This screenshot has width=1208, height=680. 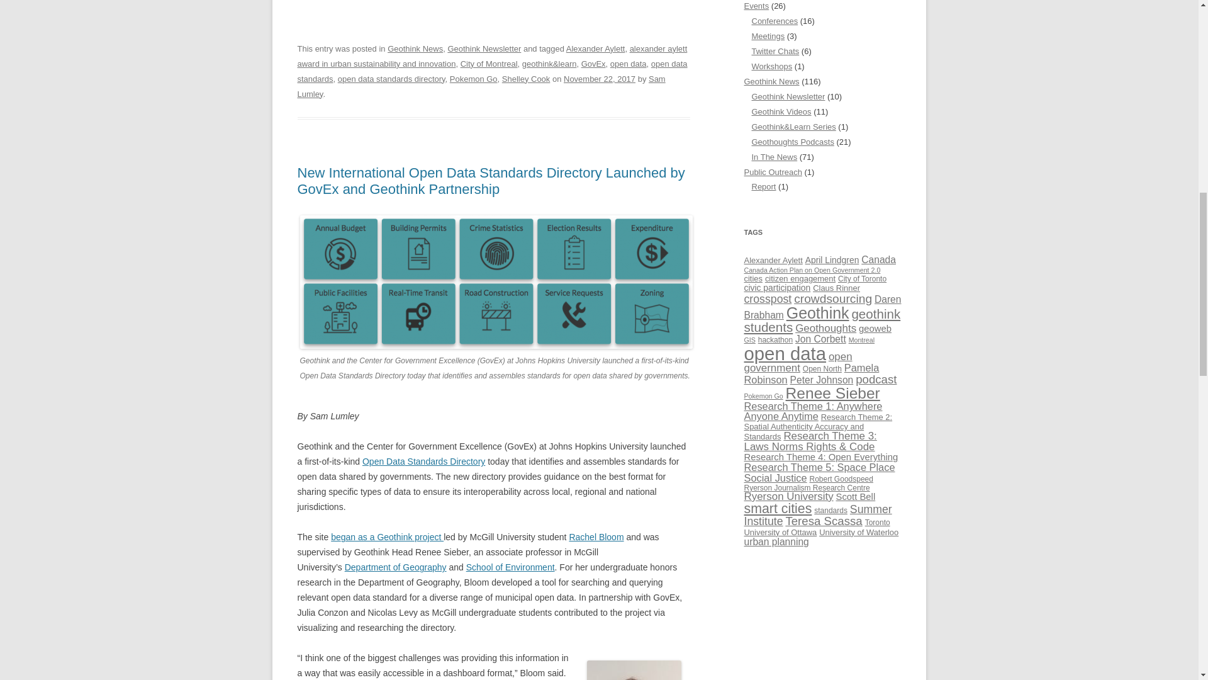 What do you see at coordinates (596, 49) in the screenshot?
I see `Alexander Aylett` at bounding box center [596, 49].